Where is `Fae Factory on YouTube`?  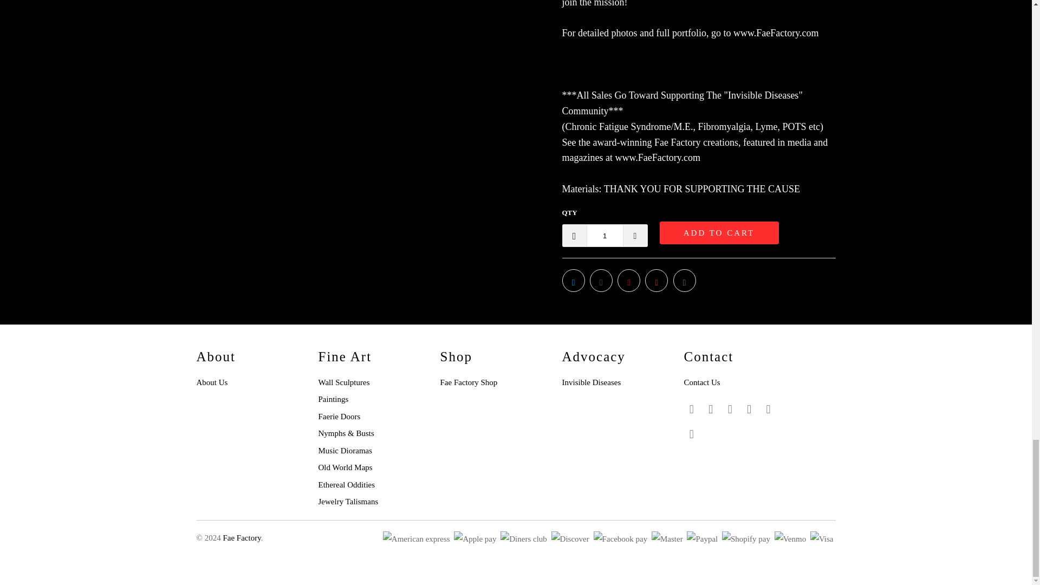
Fae Factory on YouTube is located at coordinates (730, 409).